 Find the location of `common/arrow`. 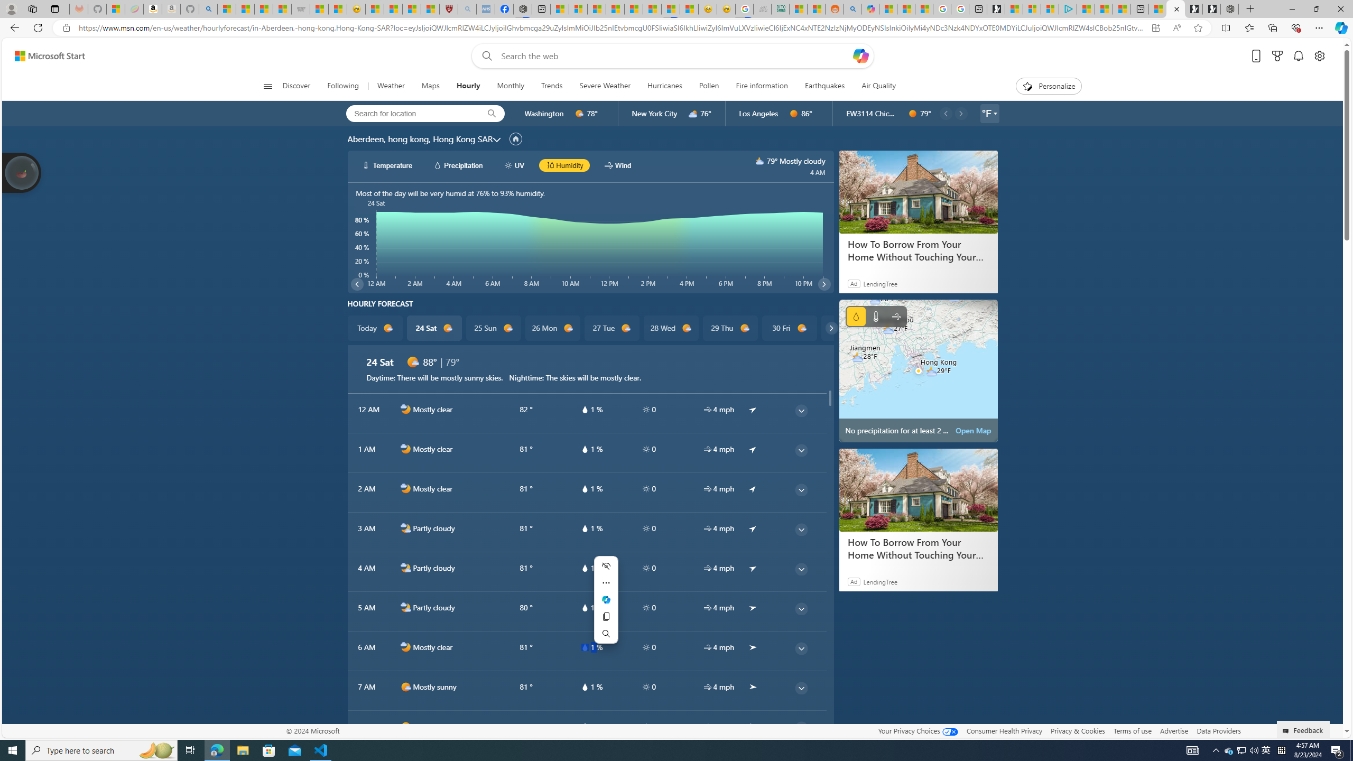

common/arrow is located at coordinates (753, 726).